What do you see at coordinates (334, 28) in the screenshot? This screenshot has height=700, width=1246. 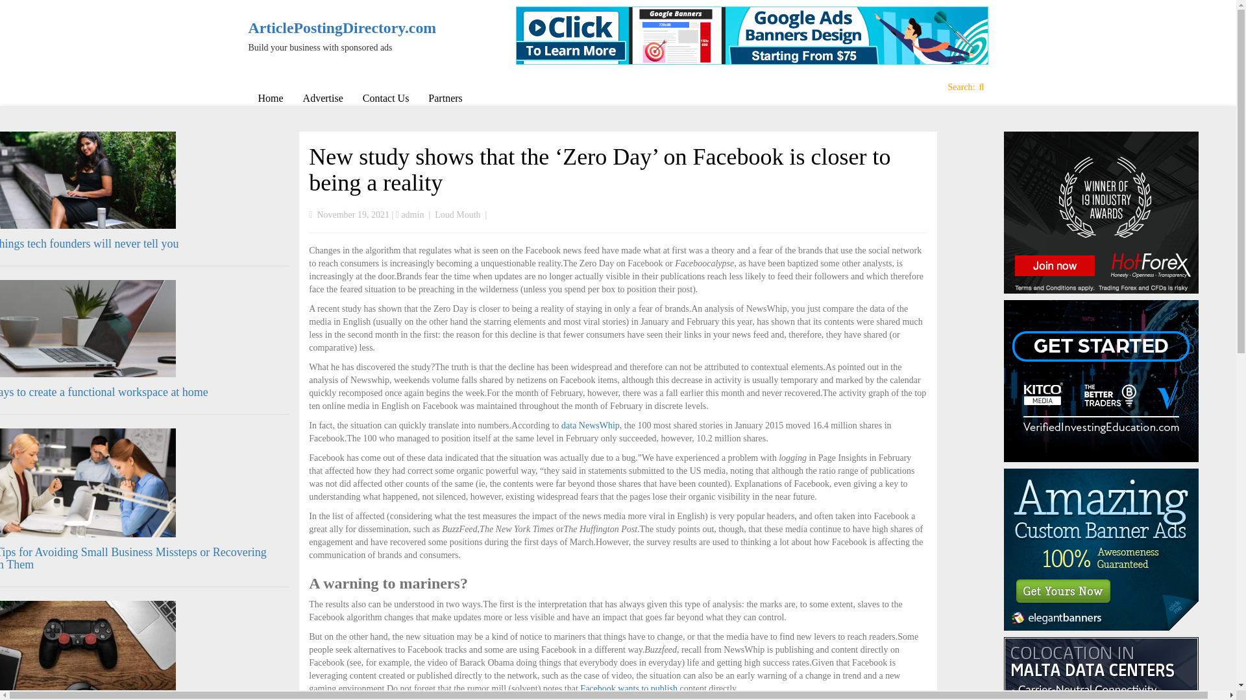 I see `ArticlePostingDirectory.com` at bounding box center [334, 28].